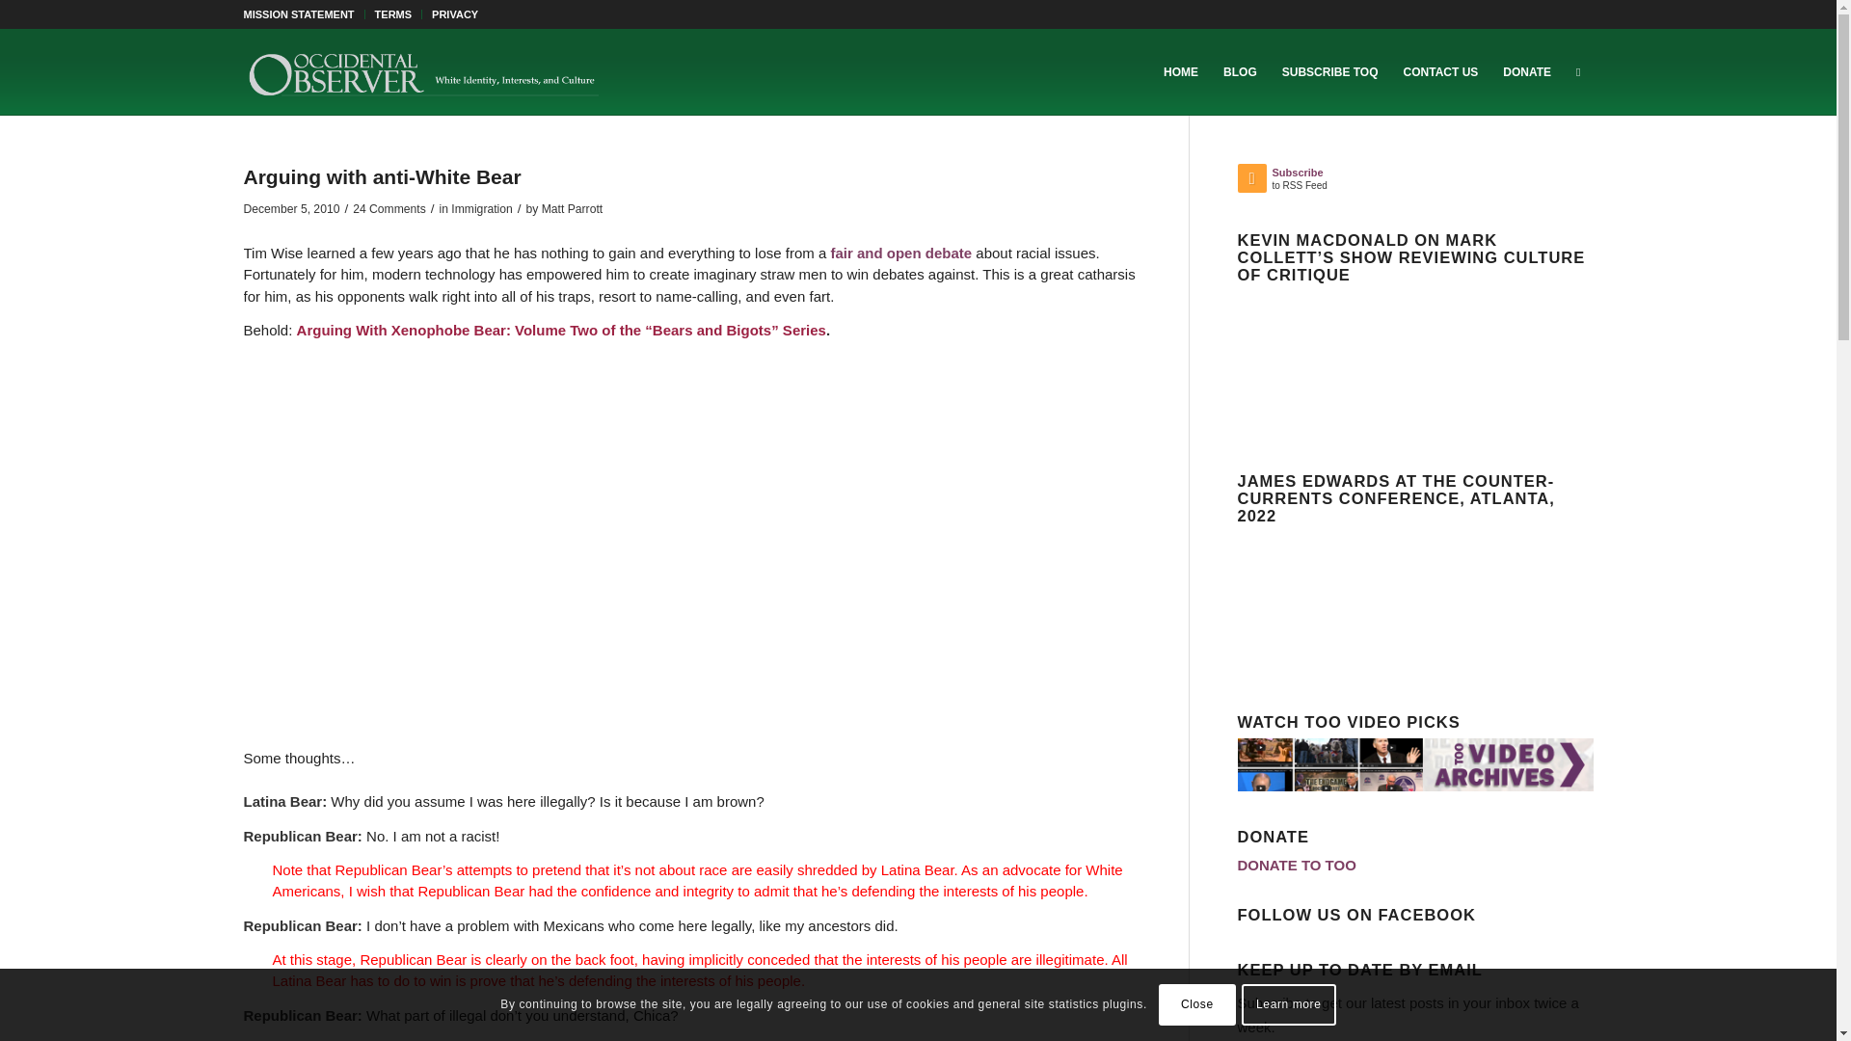  Describe the element at coordinates (1441, 71) in the screenshot. I see `CONTACT US` at that location.